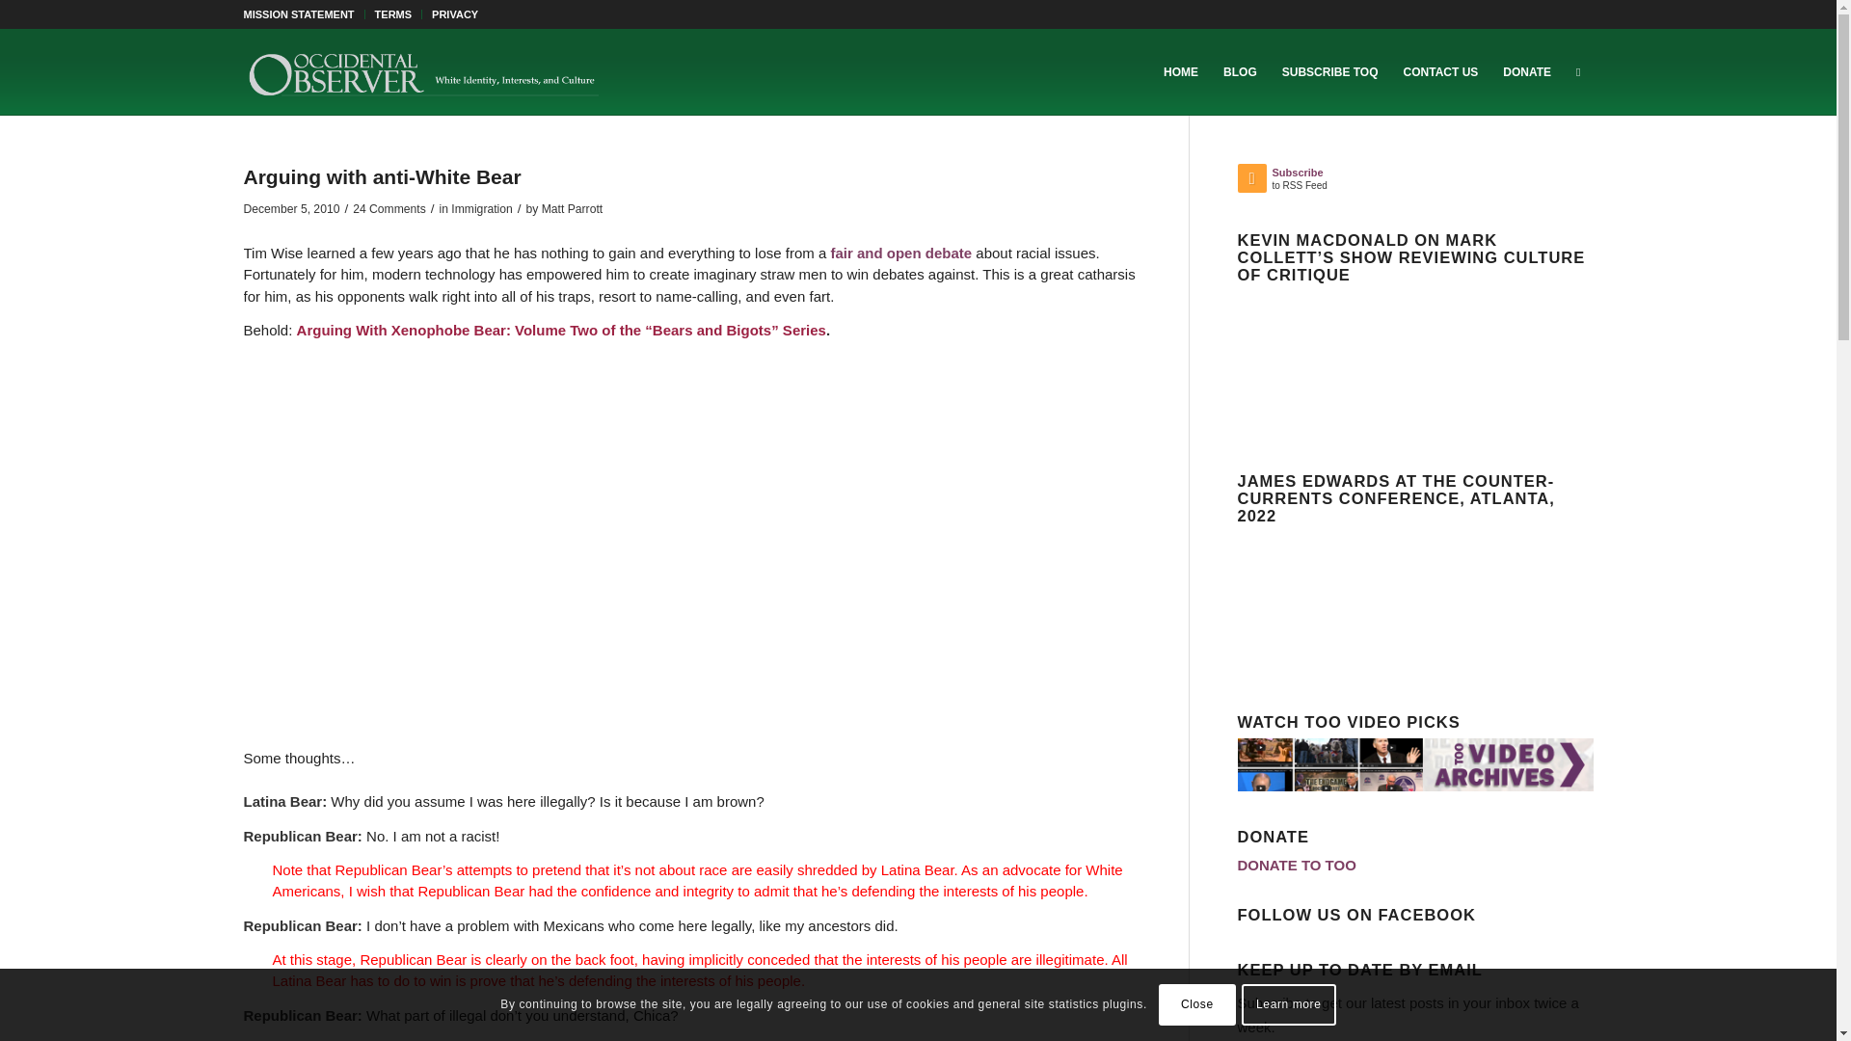  Describe the element at coordinates (1441, 71) in the screenshot. I see `CONTACT US` at that location.